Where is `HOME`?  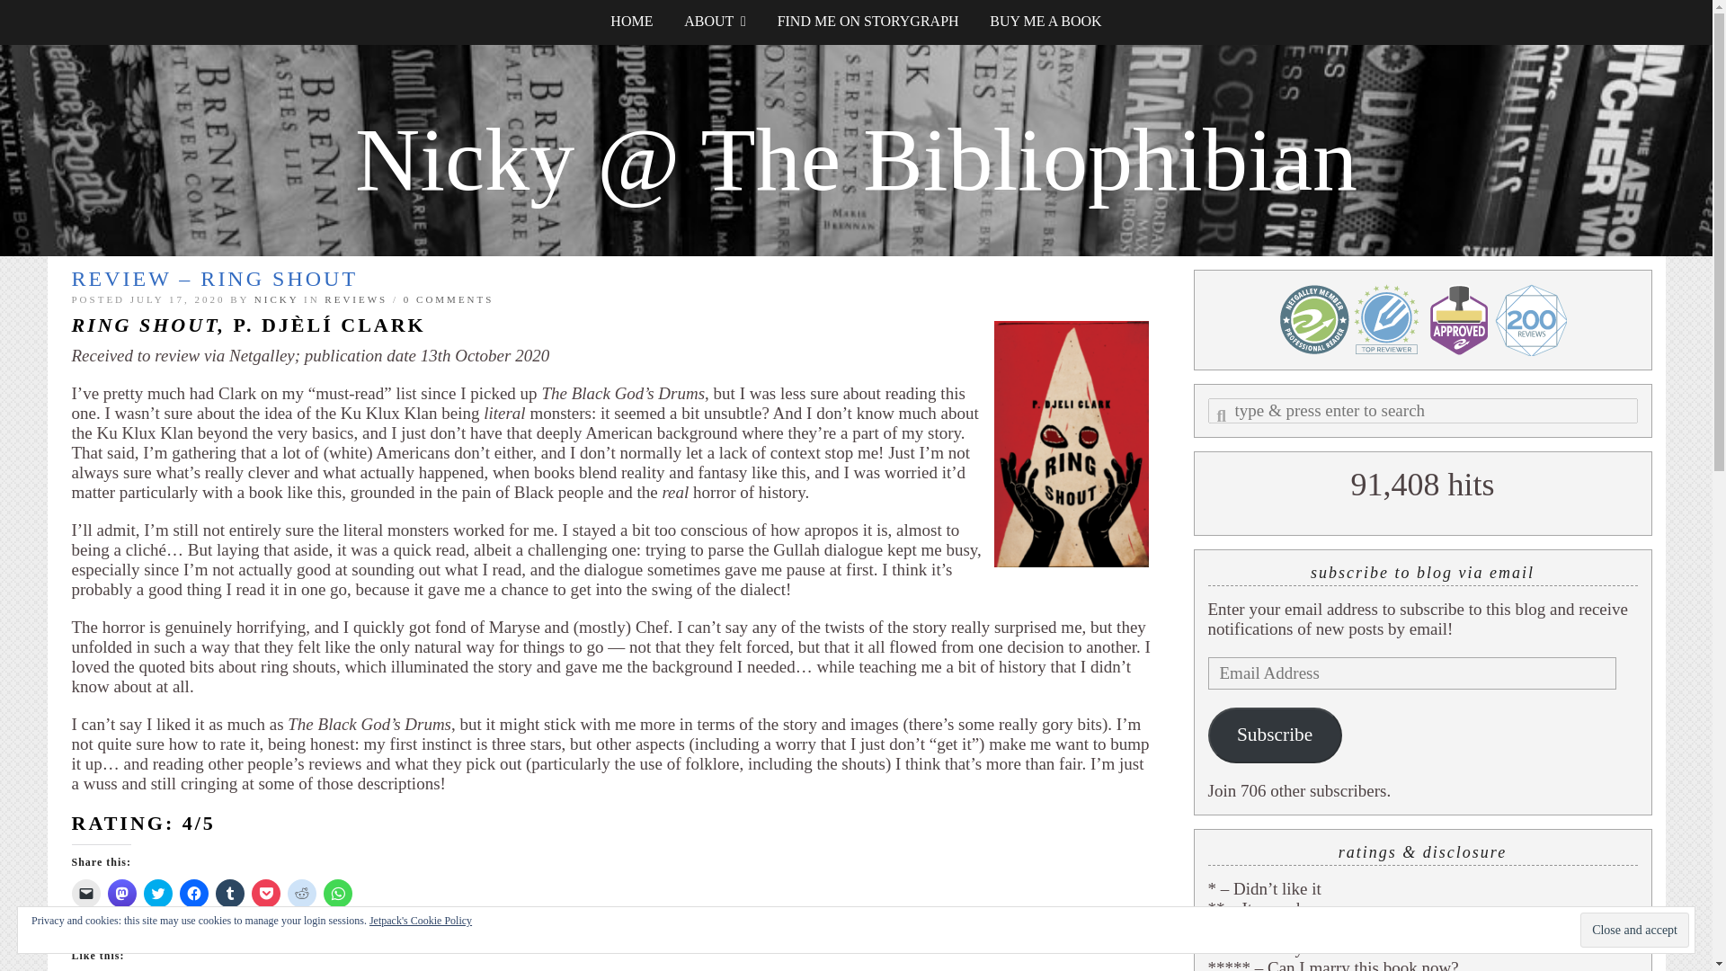
HOME is located at coordinates (631, 22).